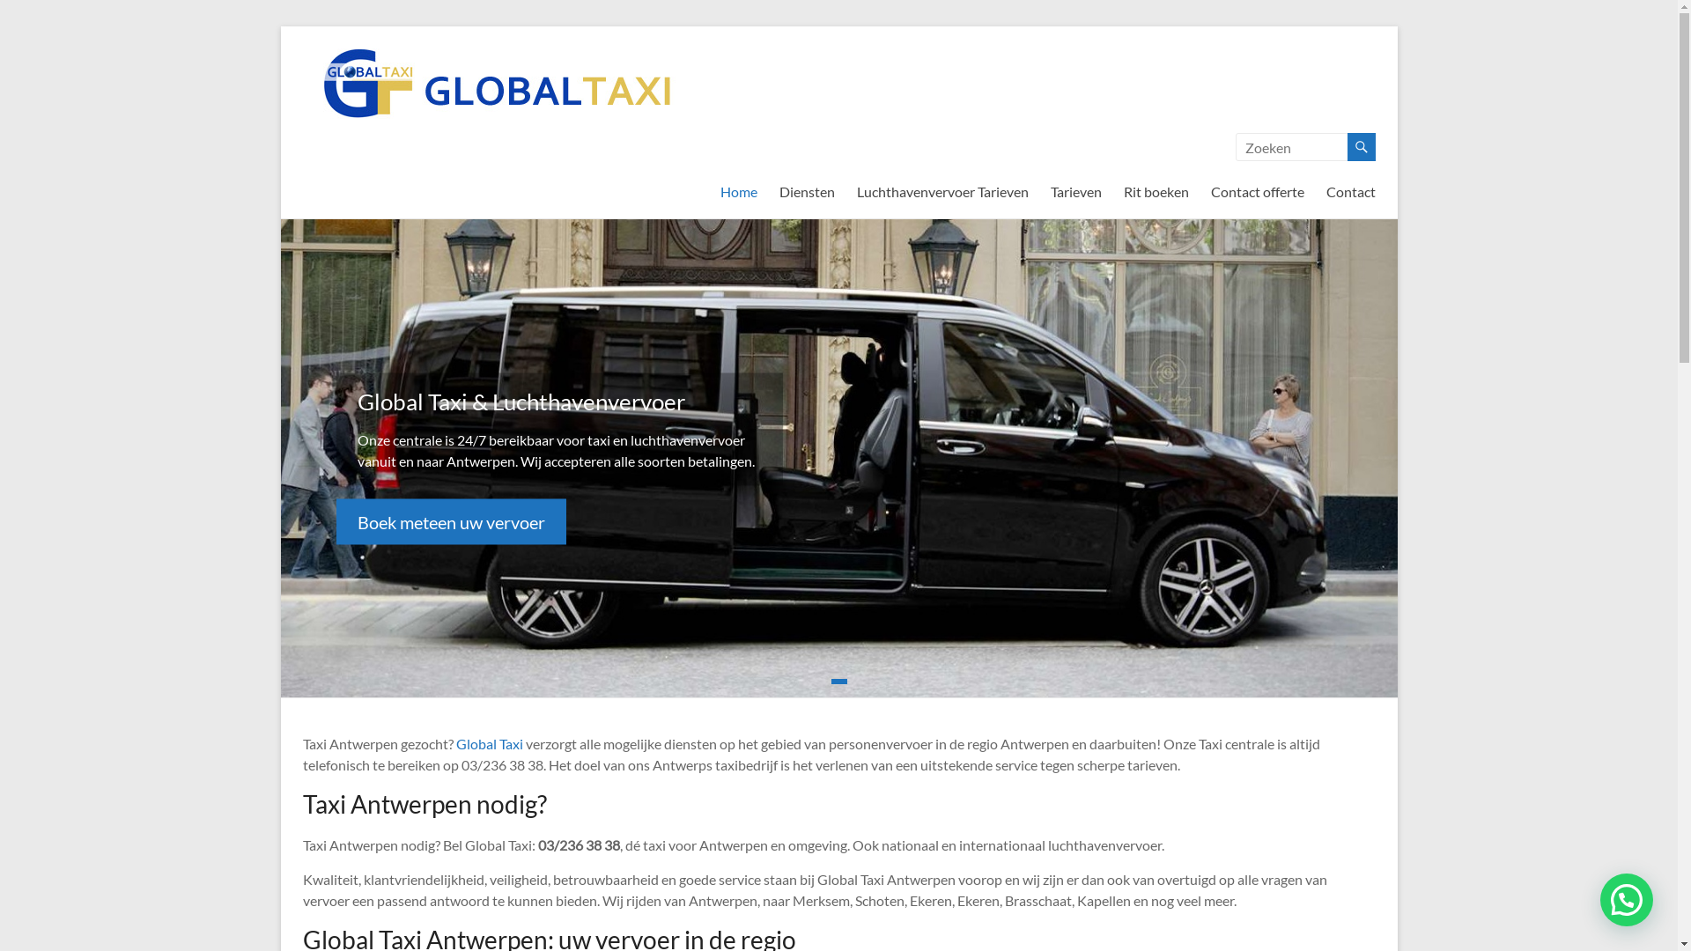 Image resolution: width=1691 pixels, height=951 pixels. Describe the element at coordinates (346, 80) in the screenshot. I see `Global Taxi` at that location.